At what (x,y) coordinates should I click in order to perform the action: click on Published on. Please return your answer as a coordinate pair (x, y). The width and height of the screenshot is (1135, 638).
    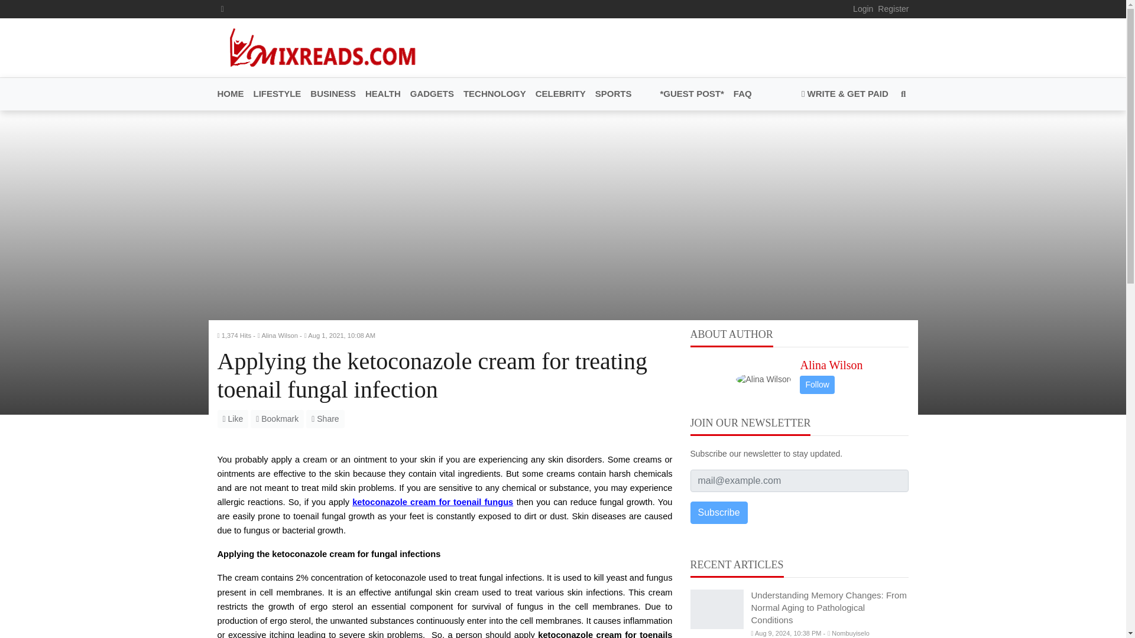
    Looking at the image, I should click on (342, 335).